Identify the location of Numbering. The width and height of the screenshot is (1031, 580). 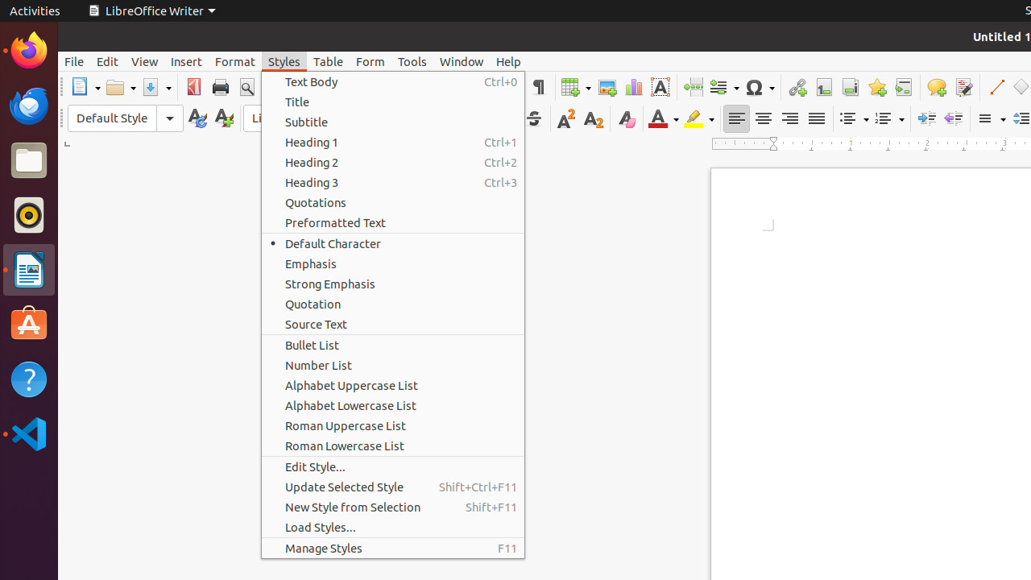
(889, 119).